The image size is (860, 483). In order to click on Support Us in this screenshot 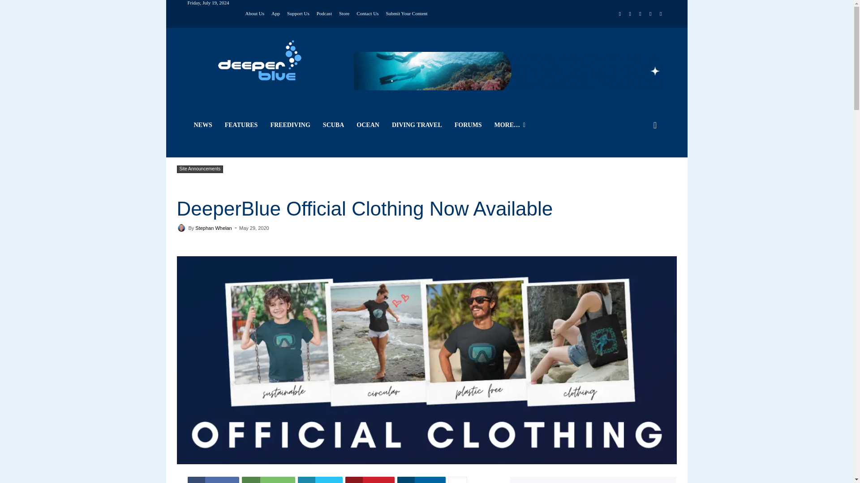, I will do `click(298, 13)`.